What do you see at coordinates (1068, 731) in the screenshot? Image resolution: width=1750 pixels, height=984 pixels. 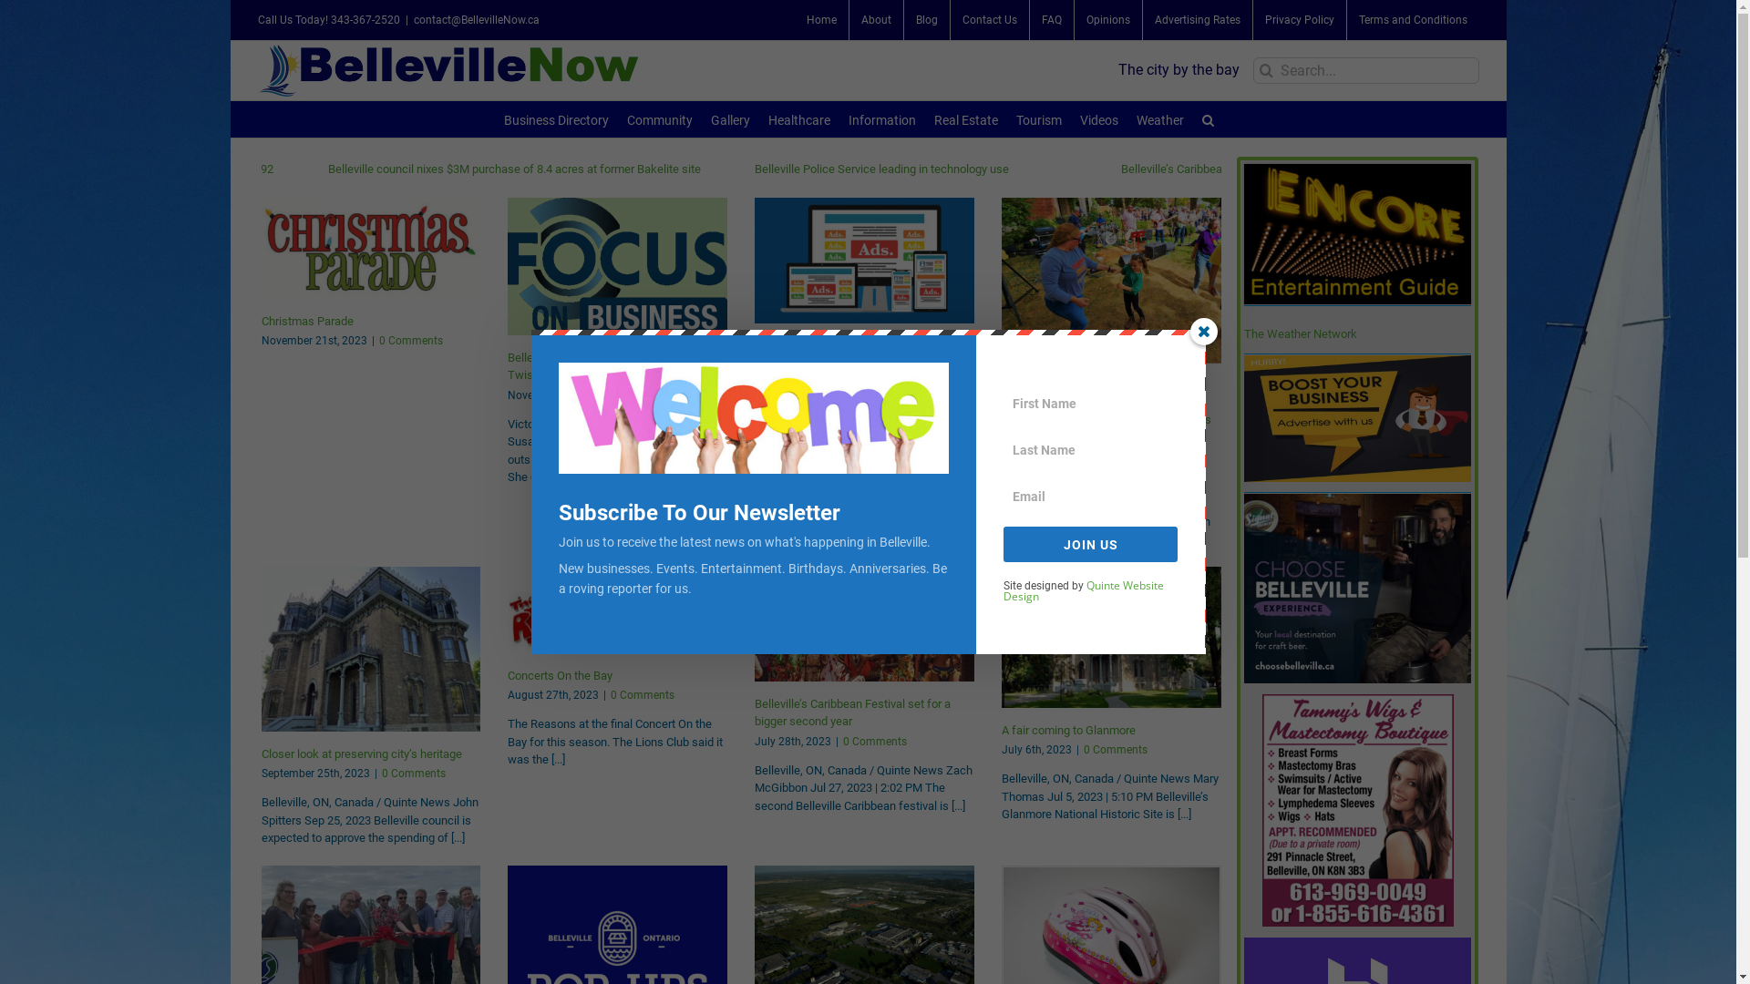 I see `A fair coming to Glanmore` at bounding box center [1068, 731].